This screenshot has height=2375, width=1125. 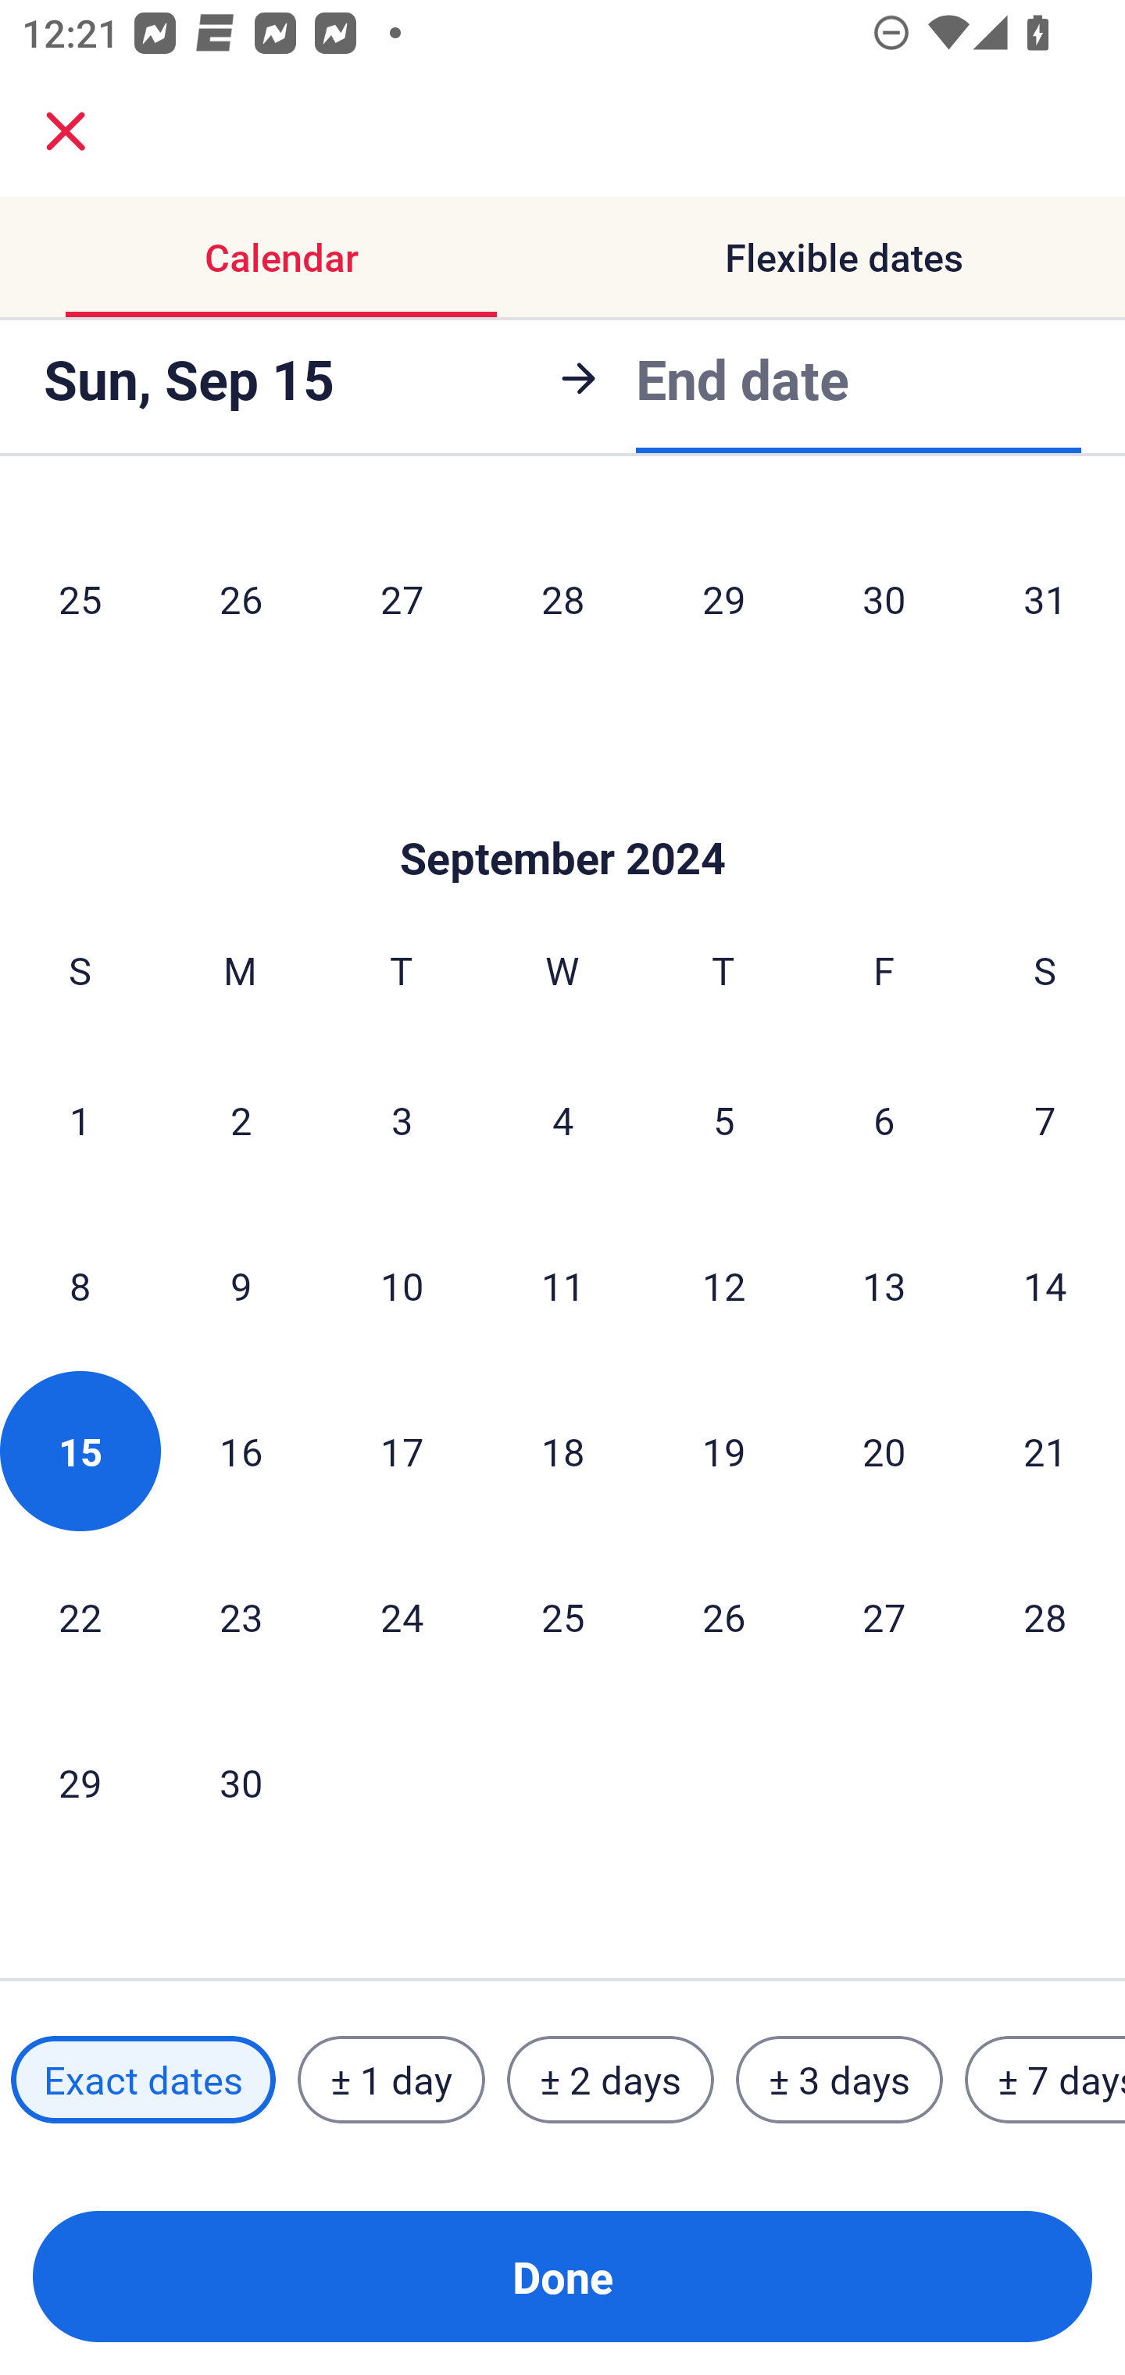 What do you see at coordinates (143, 2079) in the screenshot?
I see `Exact dates` at bounding box center [143, 2079].